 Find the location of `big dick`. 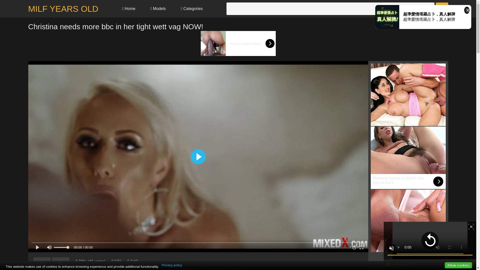

big dick is located at coordinates (85, 269).